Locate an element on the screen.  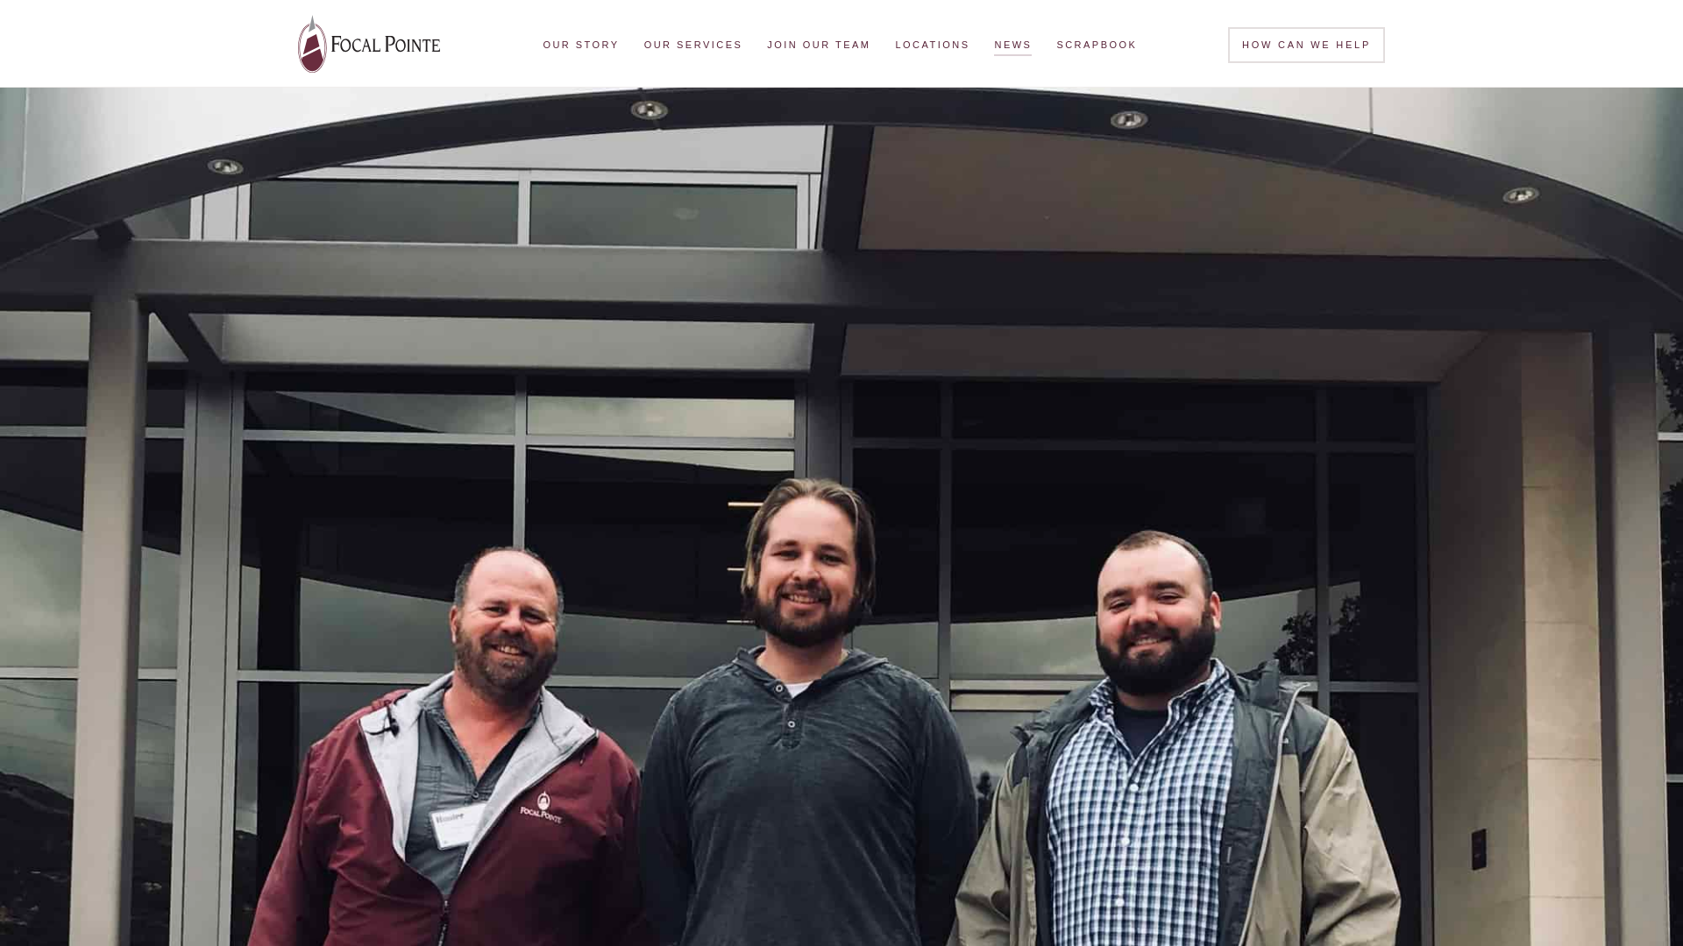
NEWS is located at coordinates (1012, 38).